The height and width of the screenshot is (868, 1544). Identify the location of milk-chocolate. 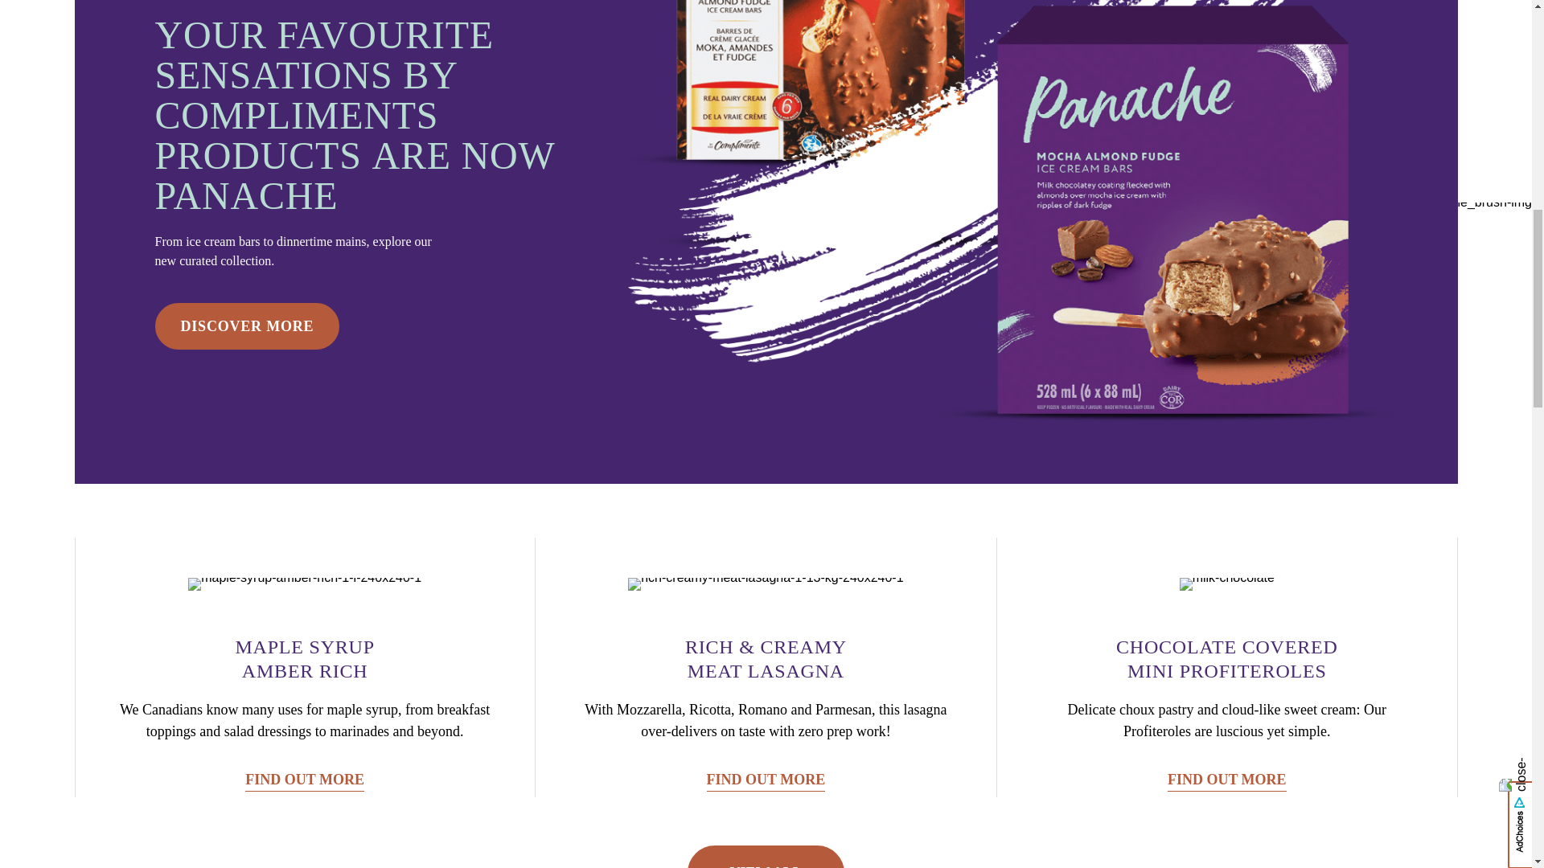
(1227, 584).